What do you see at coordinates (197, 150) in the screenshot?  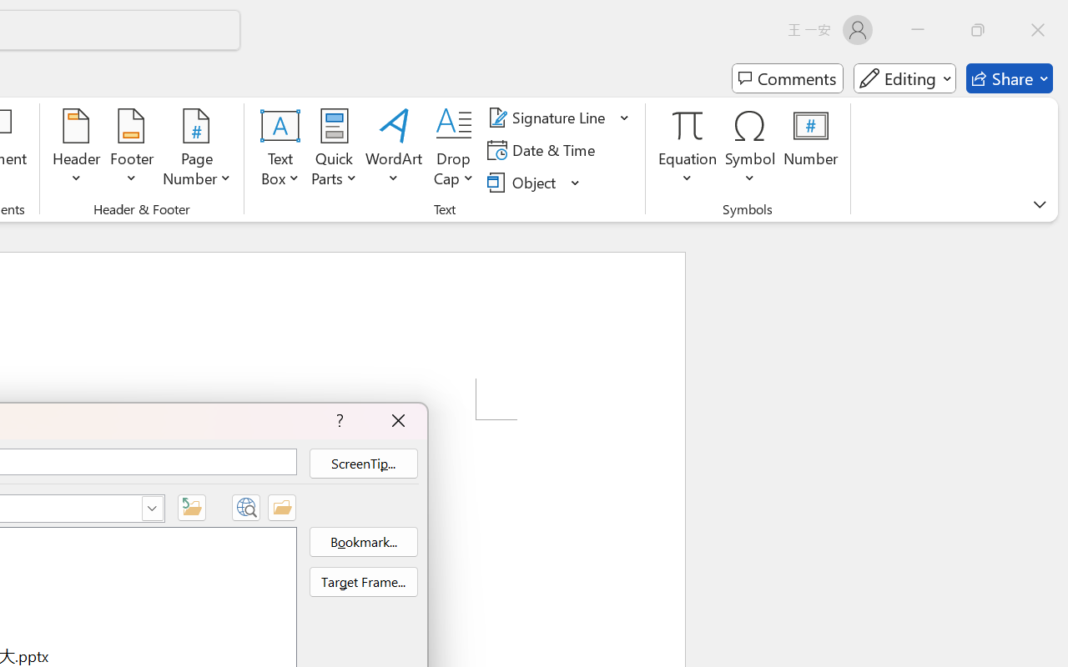 I see `Page Number` at bounding box center [197, 150].